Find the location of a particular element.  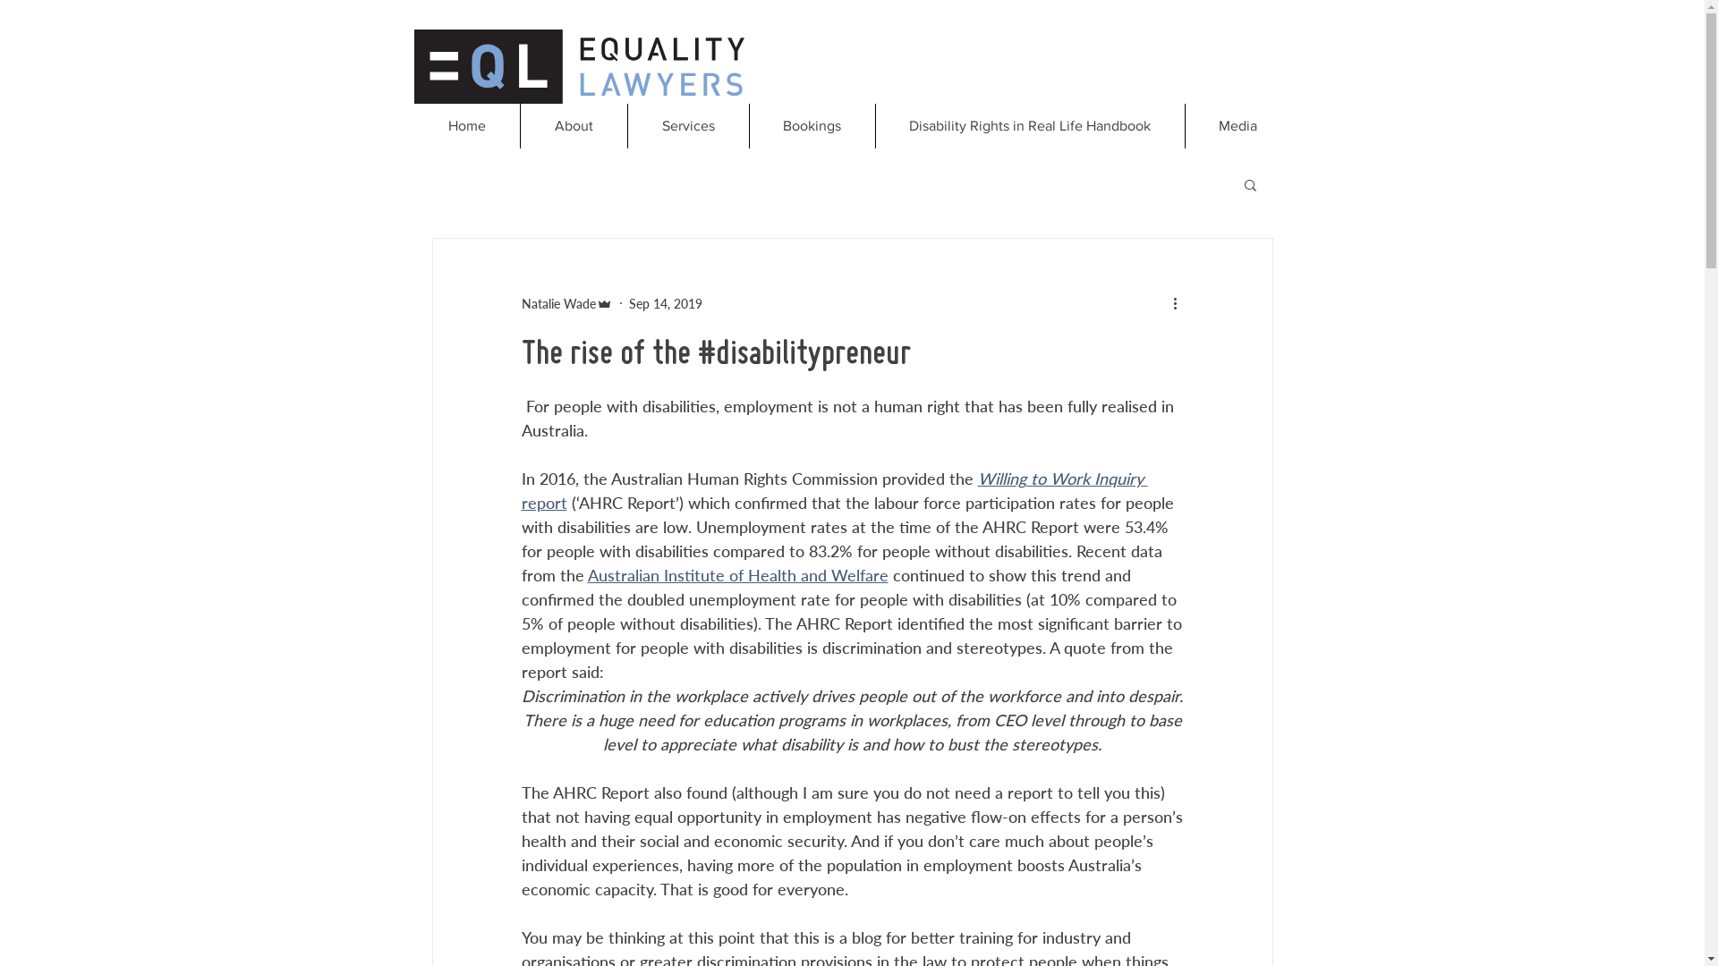

Natalie Wade is located at coordinates (566, 302).